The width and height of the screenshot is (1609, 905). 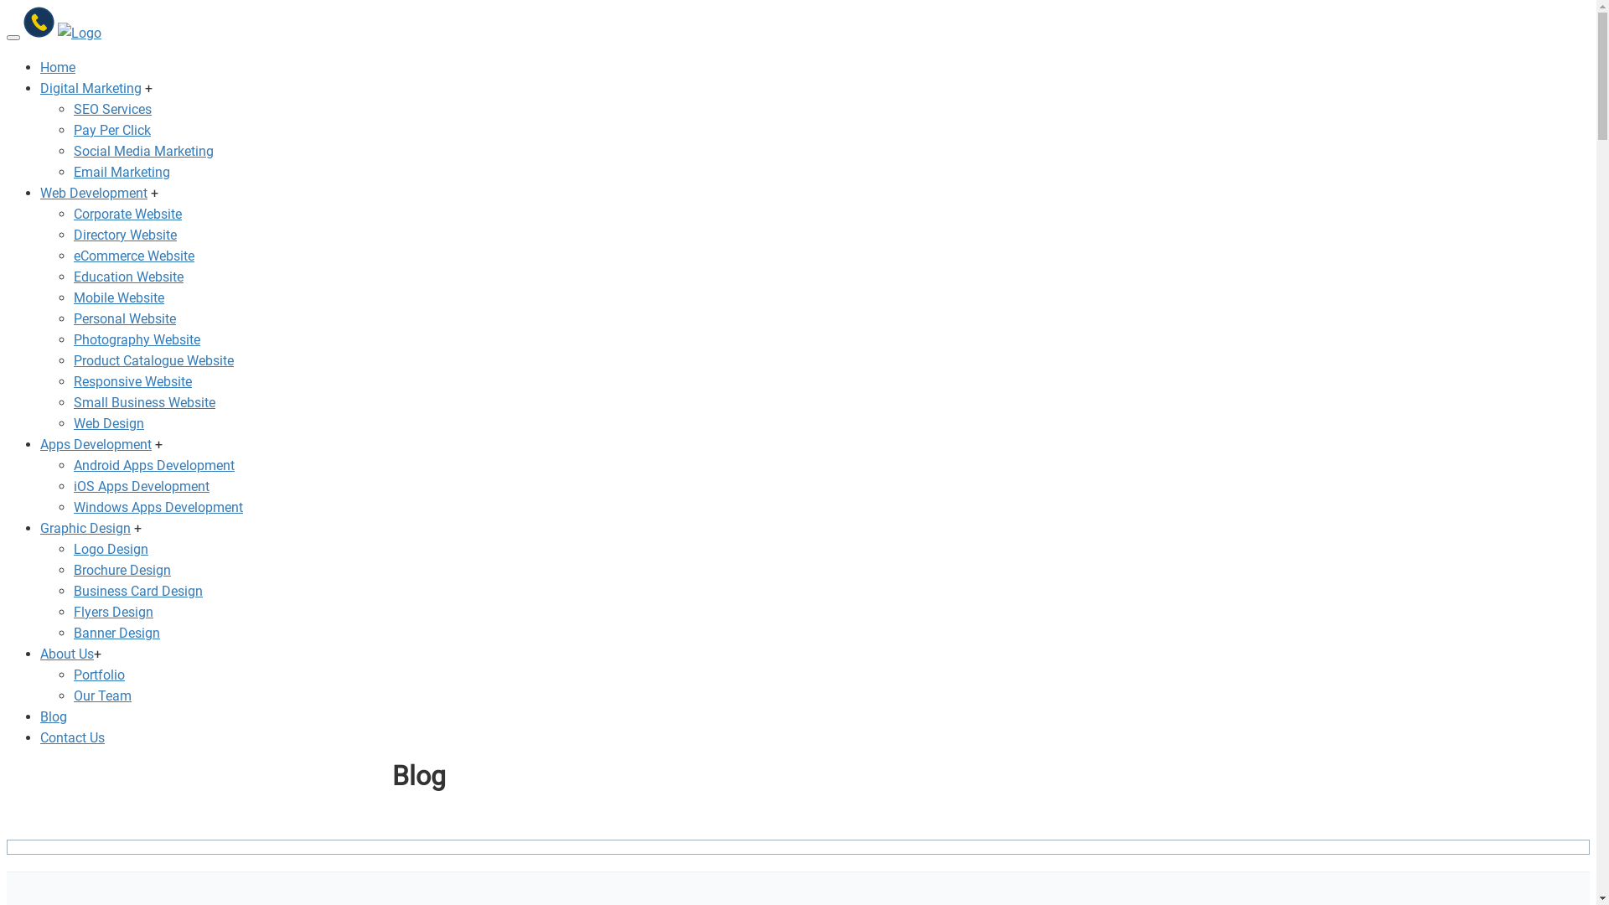 I want to click on Brochure Design, so click(x=122, y=570).